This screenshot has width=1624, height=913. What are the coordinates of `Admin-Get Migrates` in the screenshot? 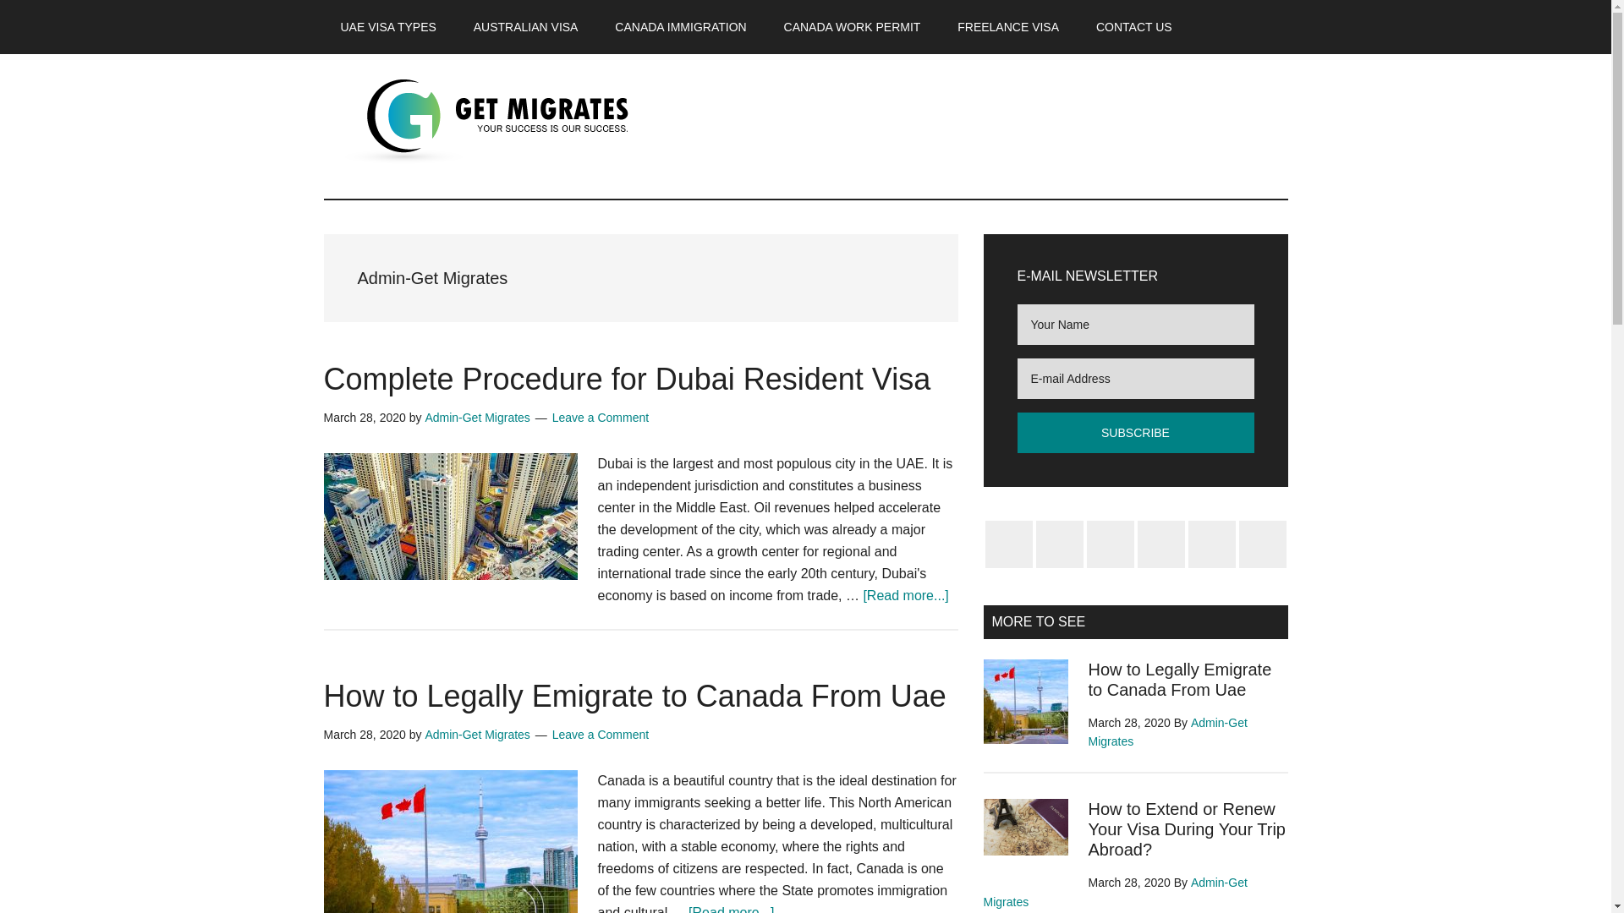 It's located at (476, 734).